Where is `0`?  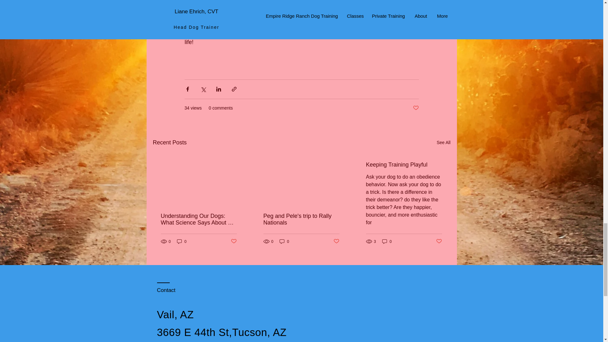
0 is located at coordinates (284, 241).